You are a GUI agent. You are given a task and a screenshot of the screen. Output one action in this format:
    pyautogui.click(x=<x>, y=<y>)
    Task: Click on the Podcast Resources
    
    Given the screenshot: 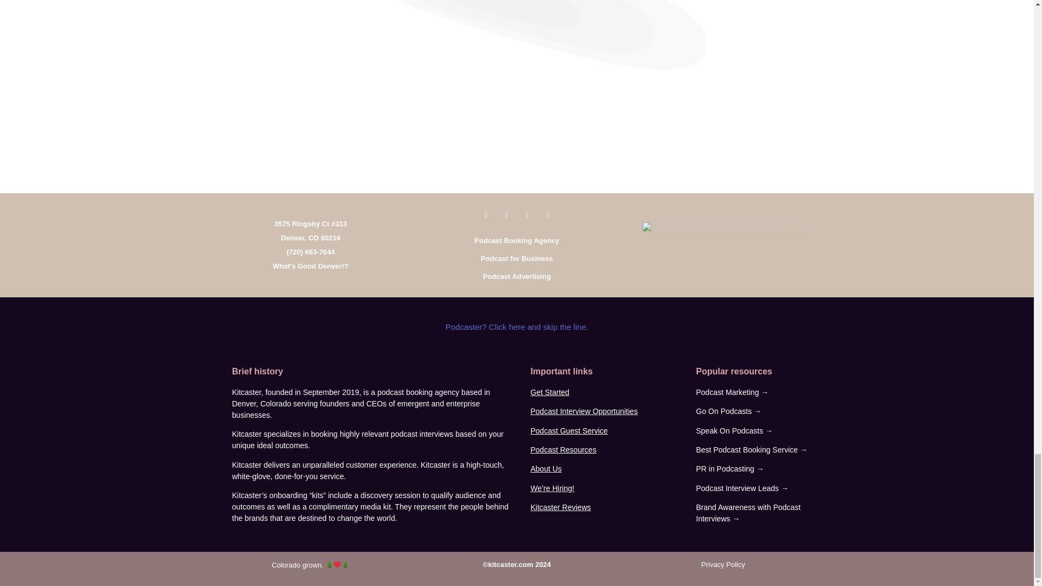 What is the action you would take?
    pyautogui.click(x=563, y=449)
    